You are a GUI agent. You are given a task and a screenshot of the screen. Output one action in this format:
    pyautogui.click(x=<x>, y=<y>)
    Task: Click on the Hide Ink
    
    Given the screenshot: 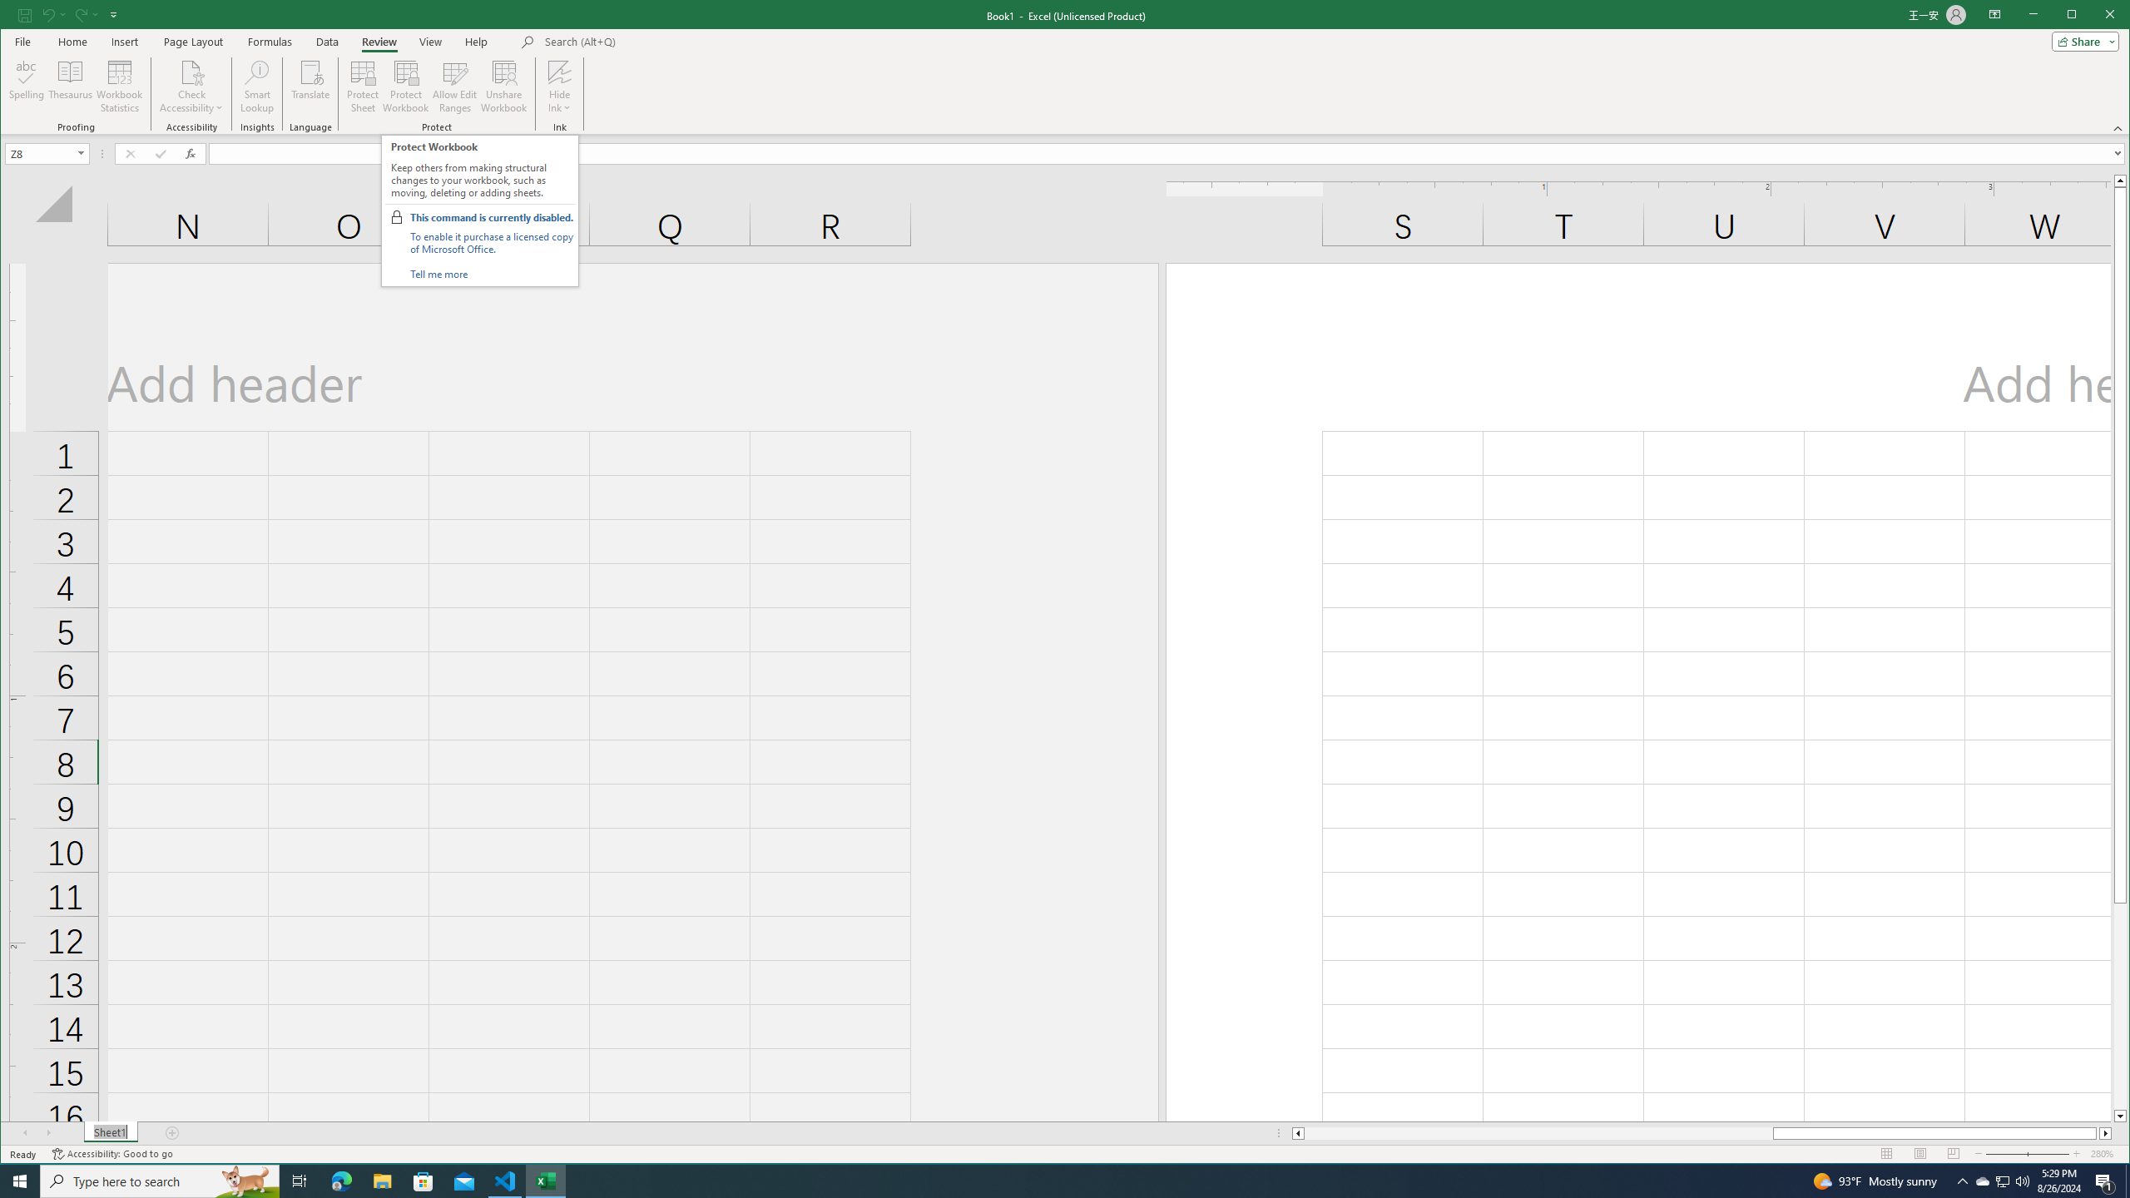 What is the action you would take?
    pyautogui.click(x=559, y=72)
    